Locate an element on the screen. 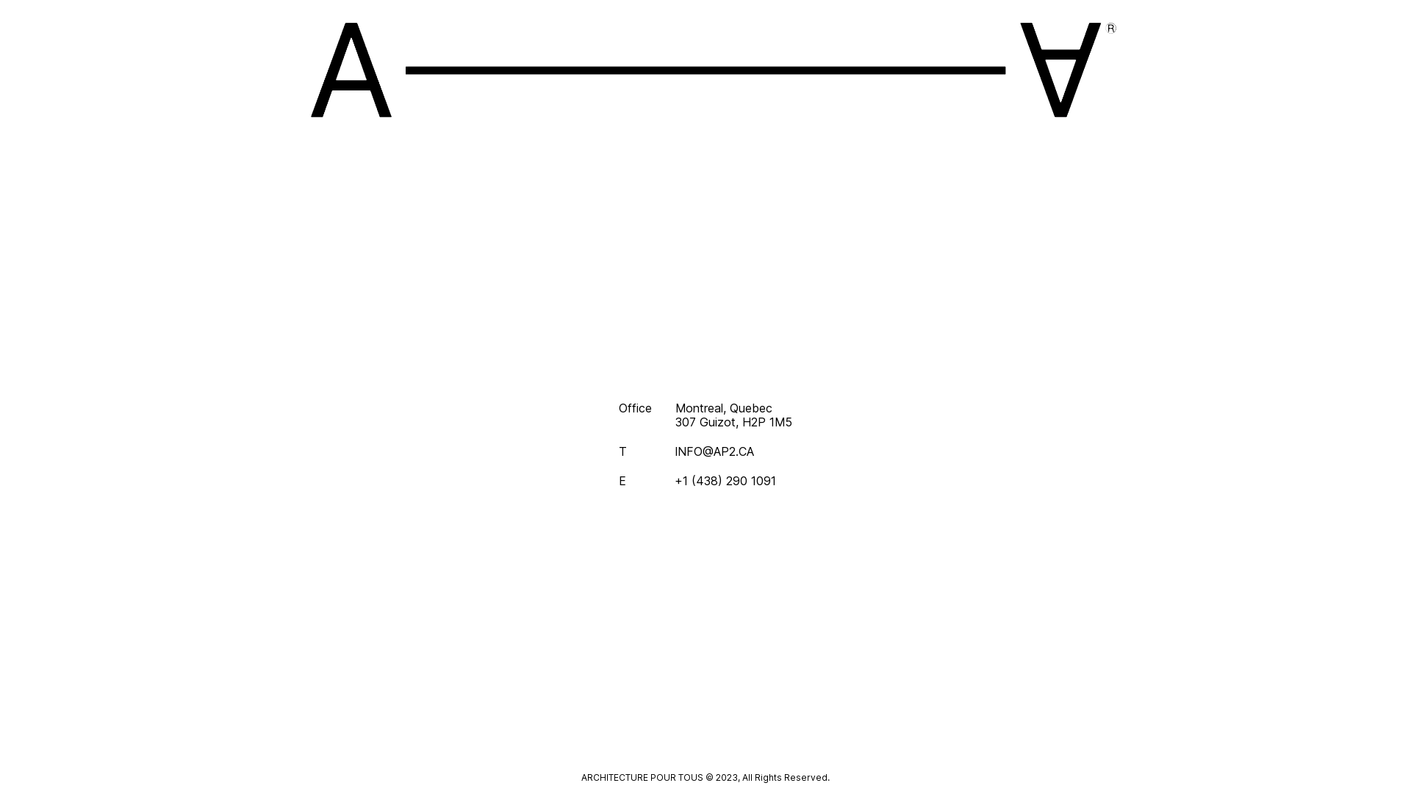 This screenshot has height=794, width=1411. INFO@AP2.CA is located at coordinates (733, 451).